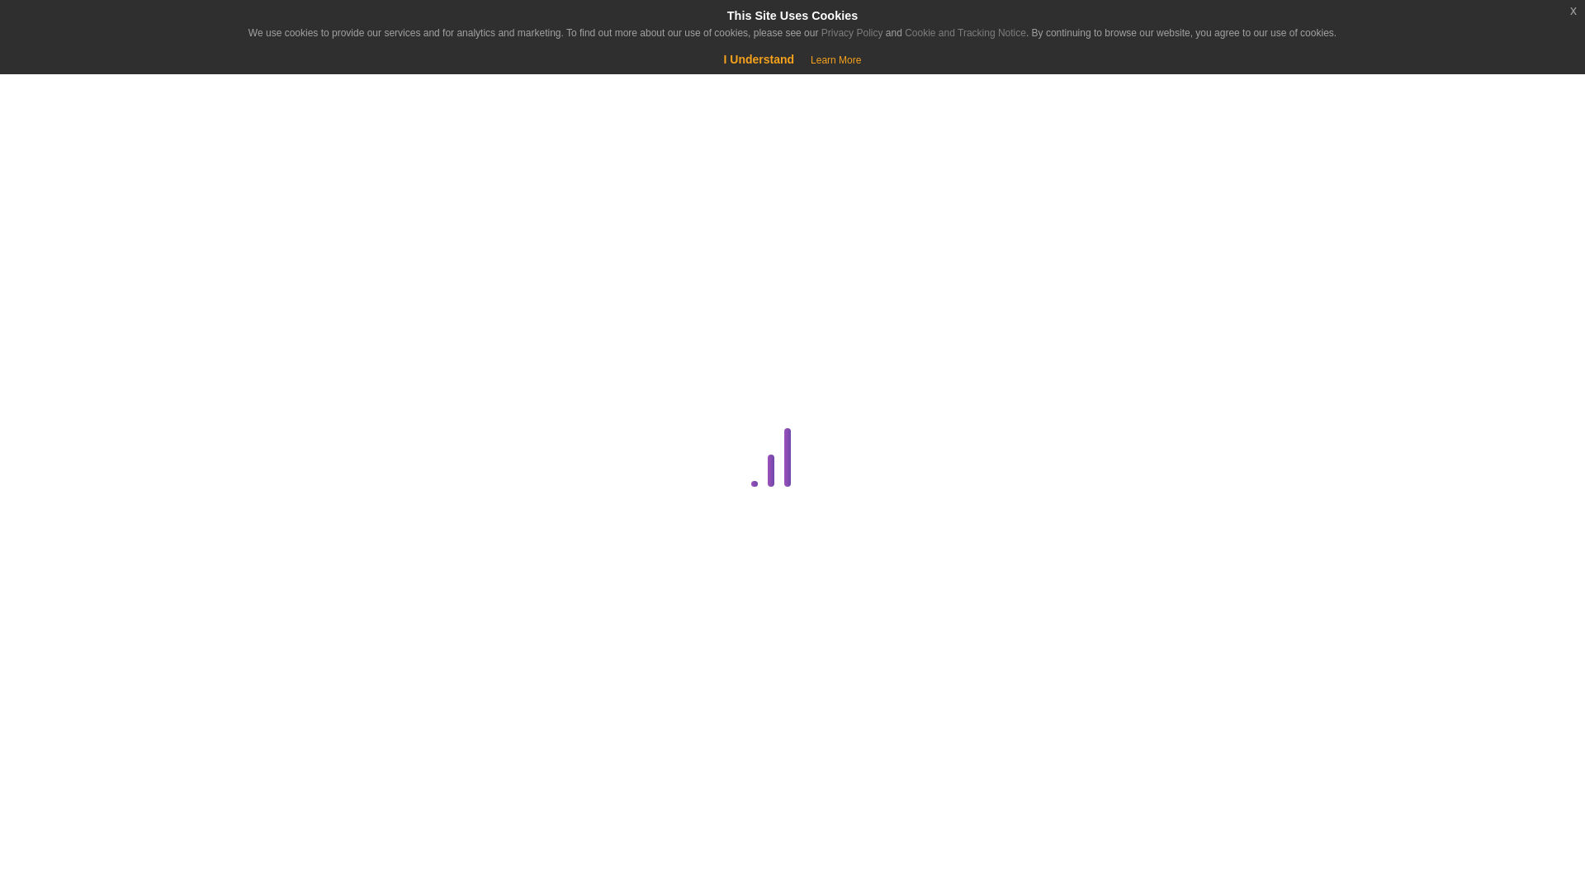 The image size is (1585, 891). What do you see at coordinates (309, 340) in the screenshot?
I see `Affiliates` at bounding box center [309, 340].